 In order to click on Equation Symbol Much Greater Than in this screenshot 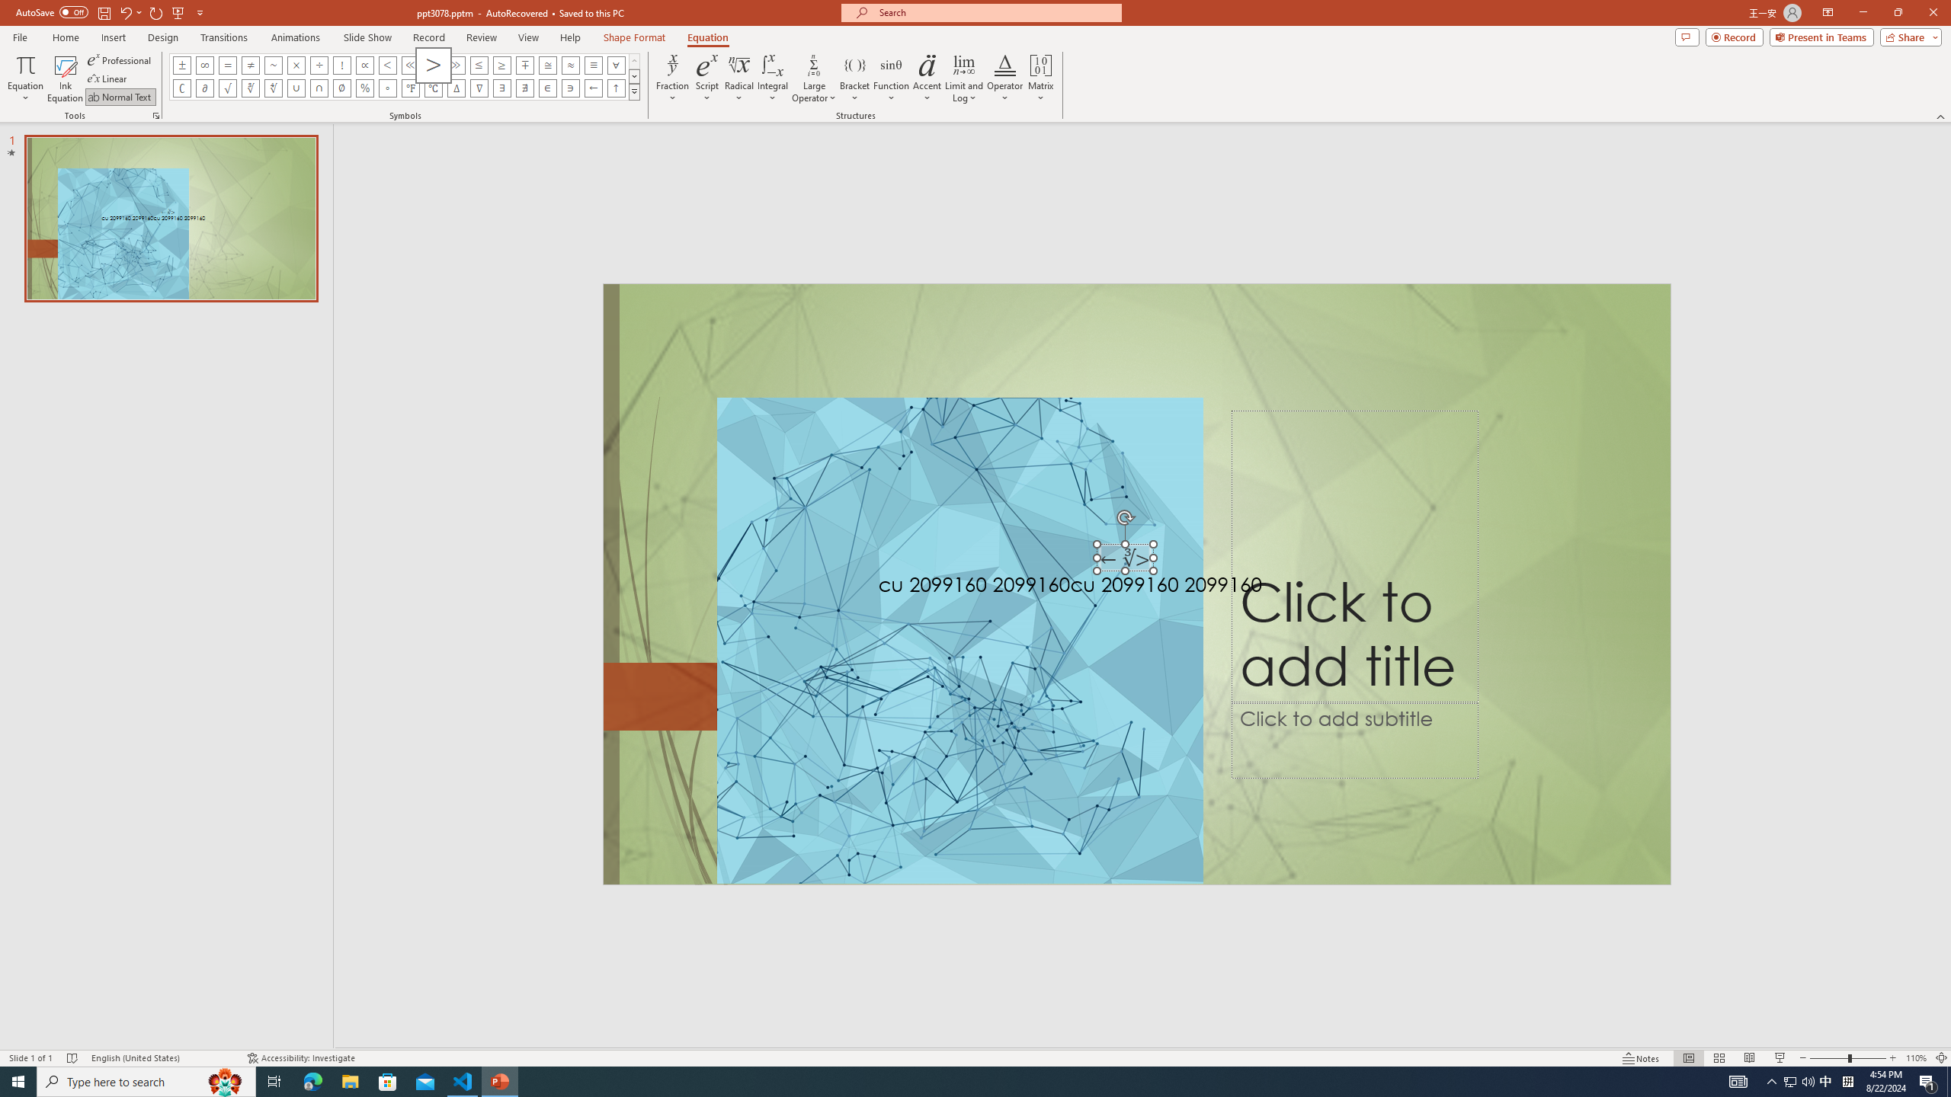, I will do `click(456, 65)`.